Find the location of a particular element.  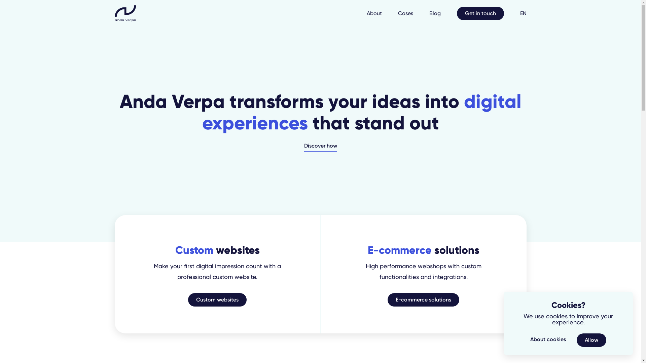

Blog is located at coordinates (435, 13).